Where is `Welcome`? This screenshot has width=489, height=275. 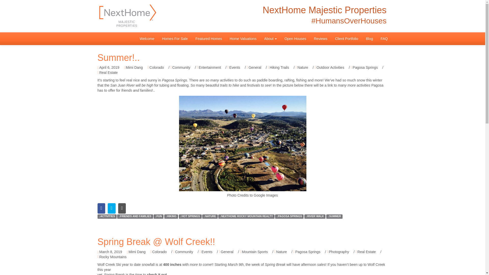
Welcome is located at coordinates (147, 39).